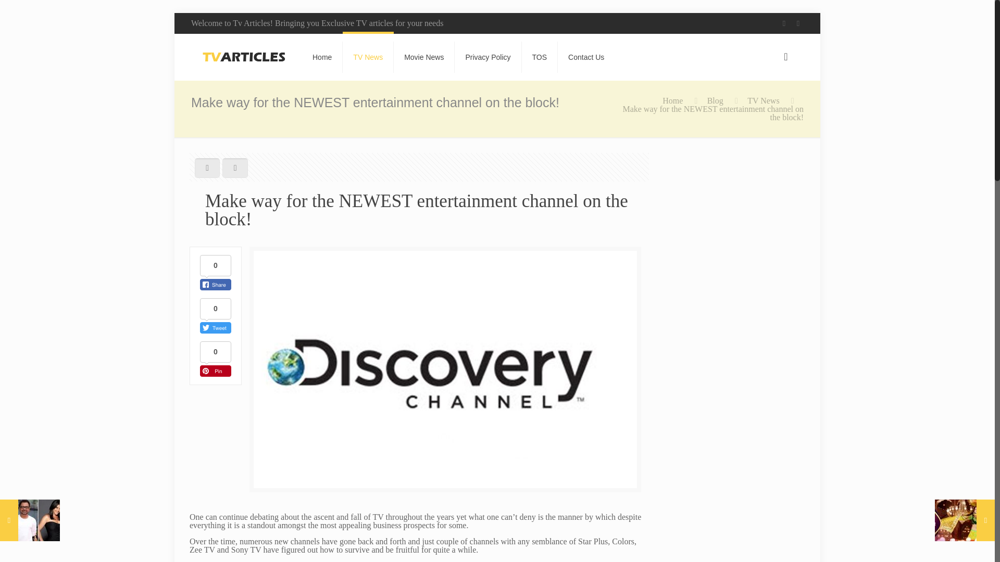  I want to click on TV News, so click(762, 100).